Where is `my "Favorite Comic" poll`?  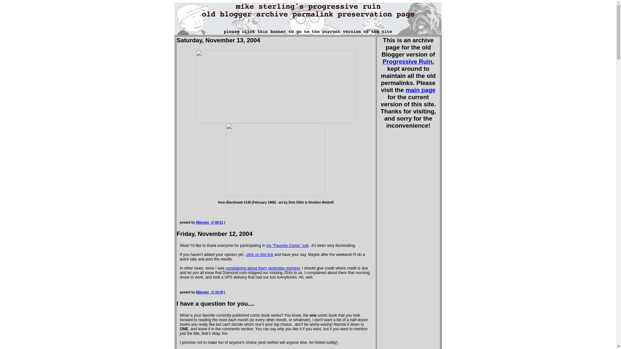
my "Favorite Comic" poll is located at coordinates (287, 245).